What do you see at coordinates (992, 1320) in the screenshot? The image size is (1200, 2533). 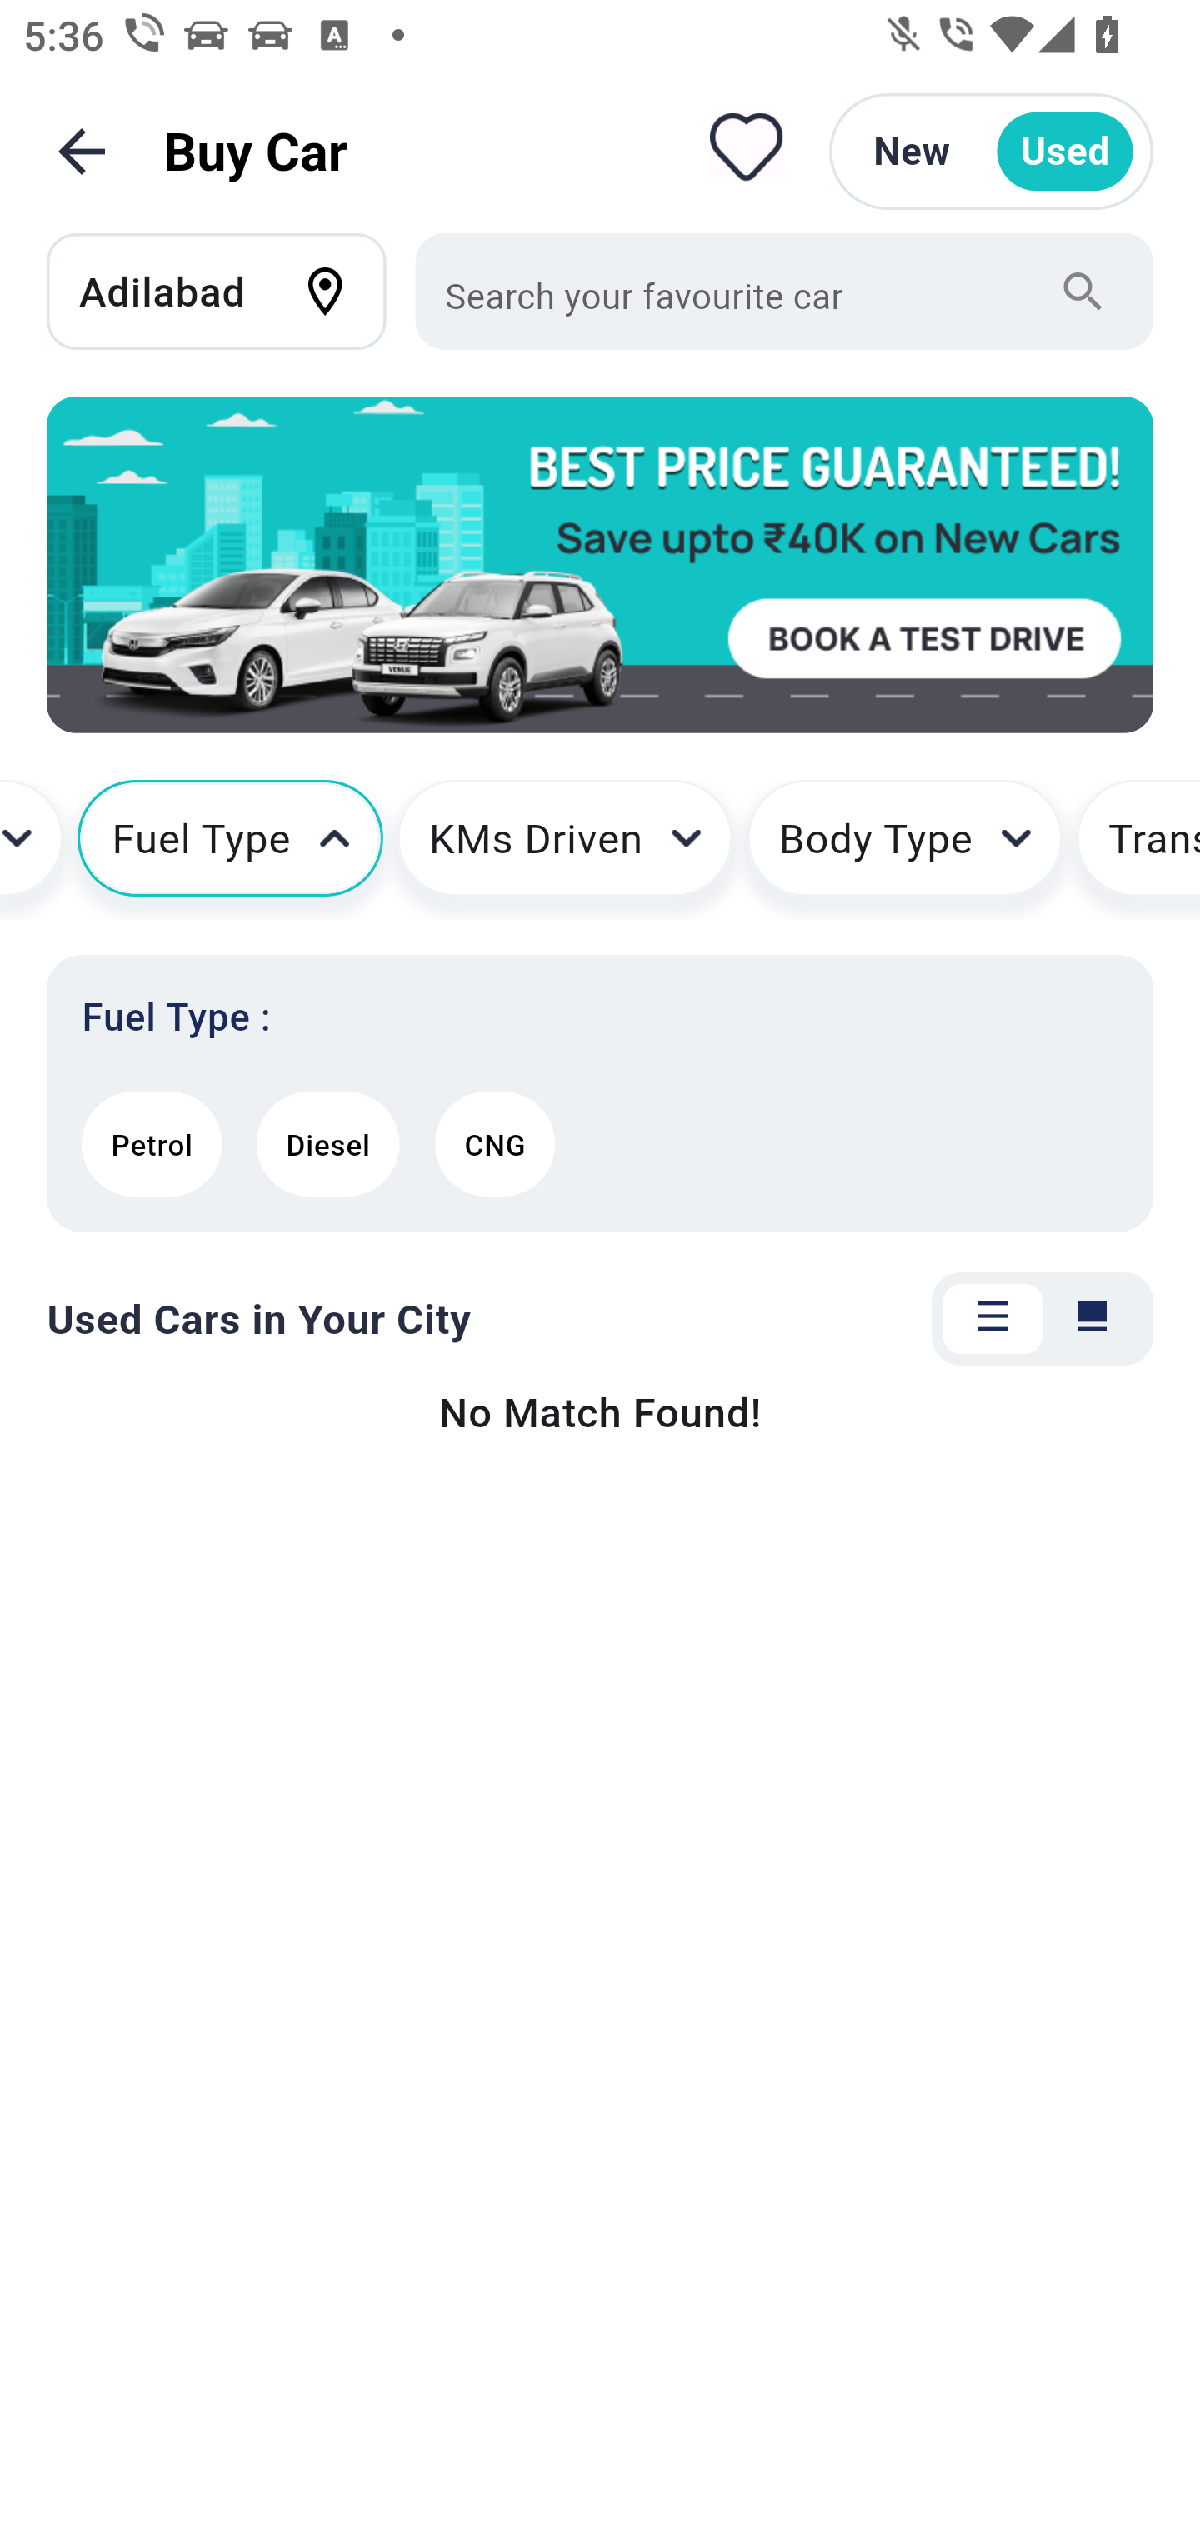 I see `Tab 1 of 2` at bounding box center [992, 1320].